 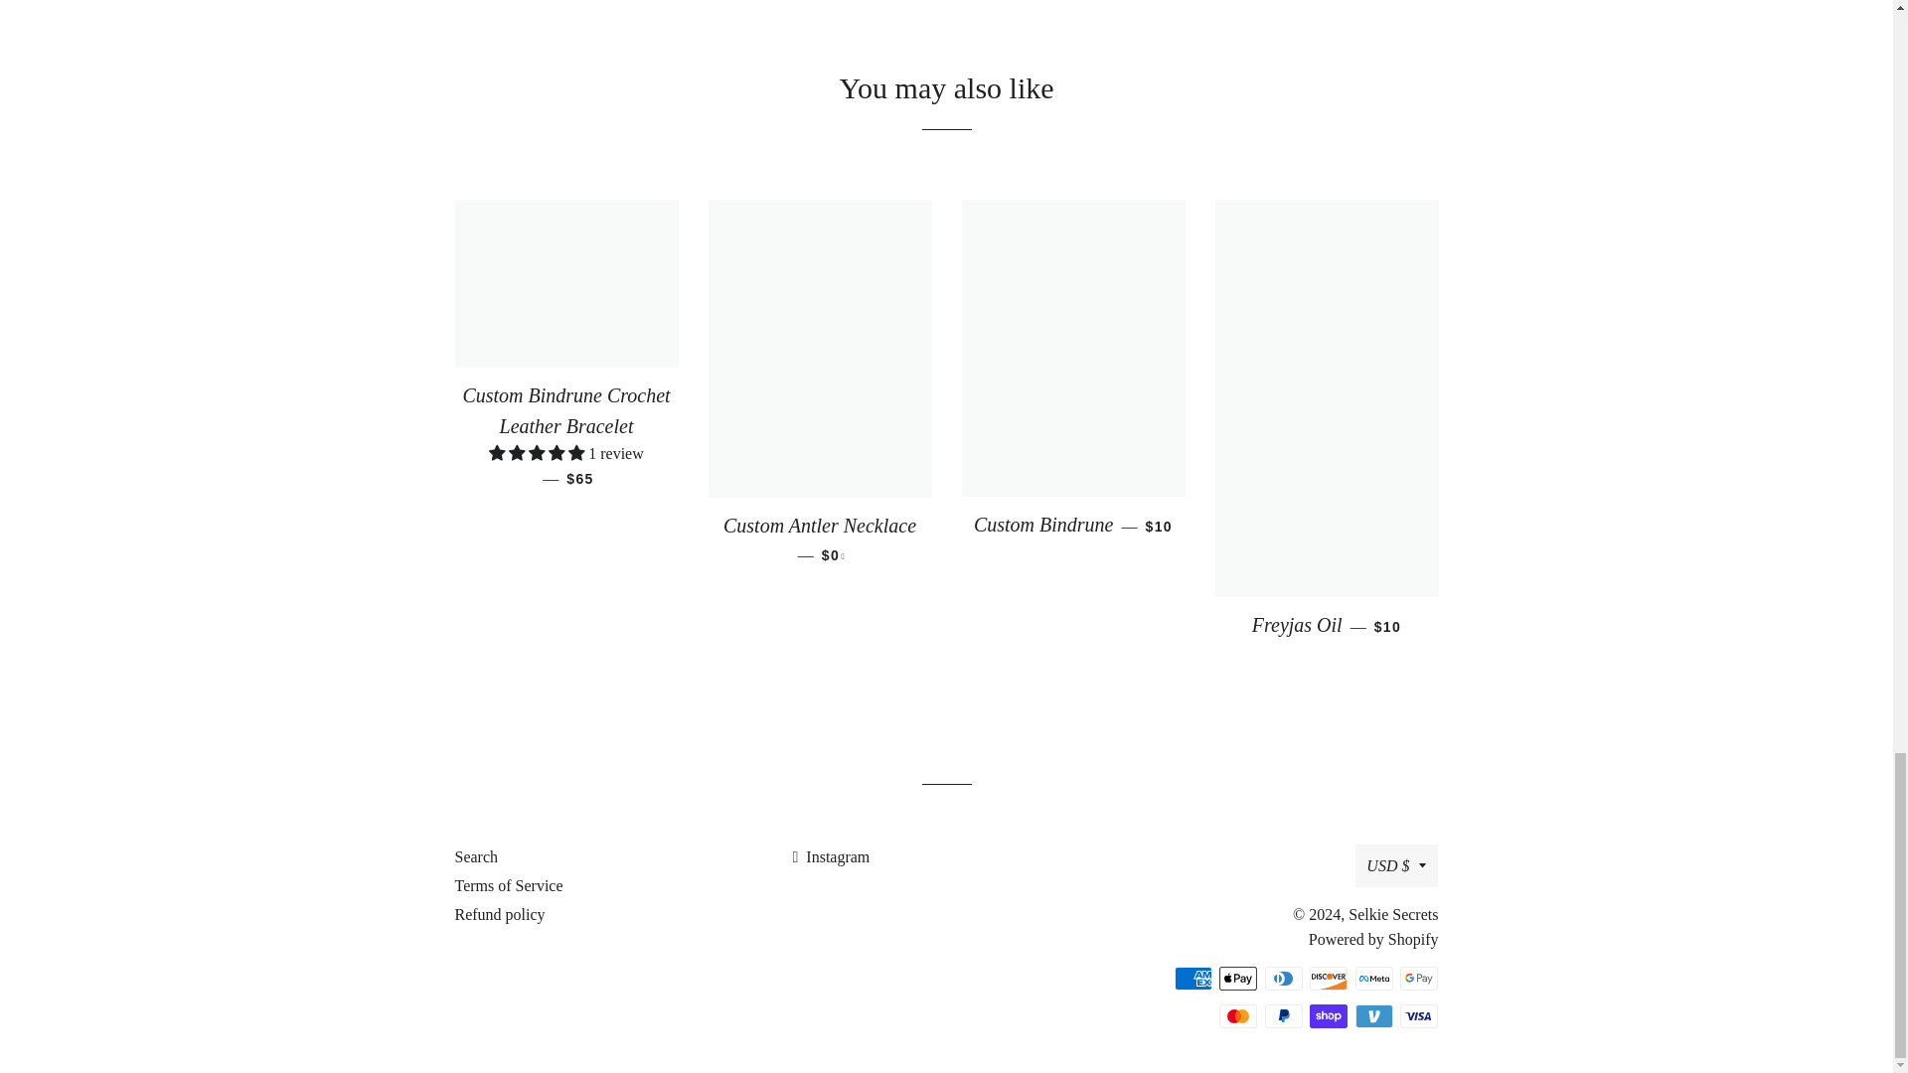 What do you see at coordinates (1284, 978) in the screenshot?
I see `Diners Club` at bounding box center [1284, 978].